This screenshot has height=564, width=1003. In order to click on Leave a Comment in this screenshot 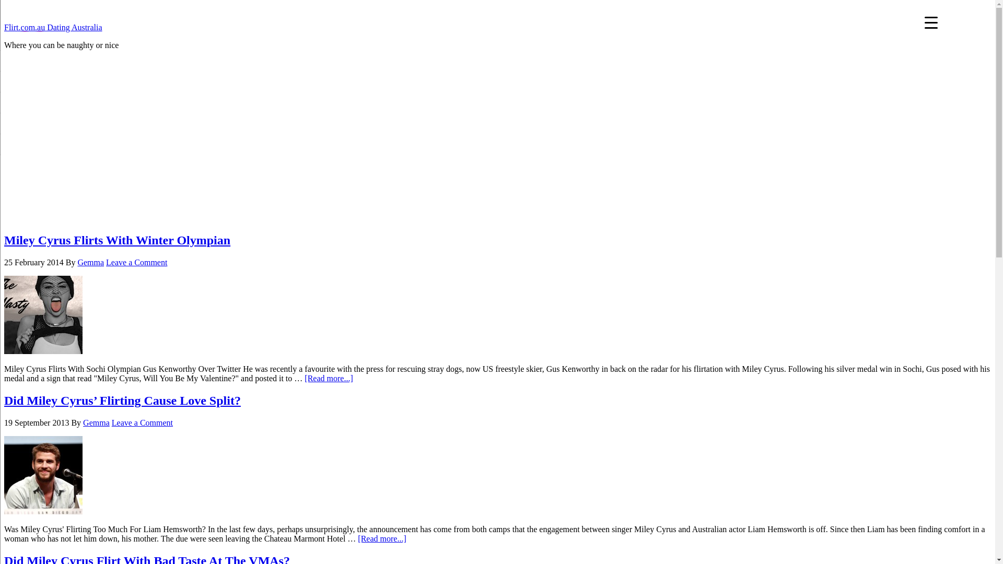, I will do `click(142, 423)`.